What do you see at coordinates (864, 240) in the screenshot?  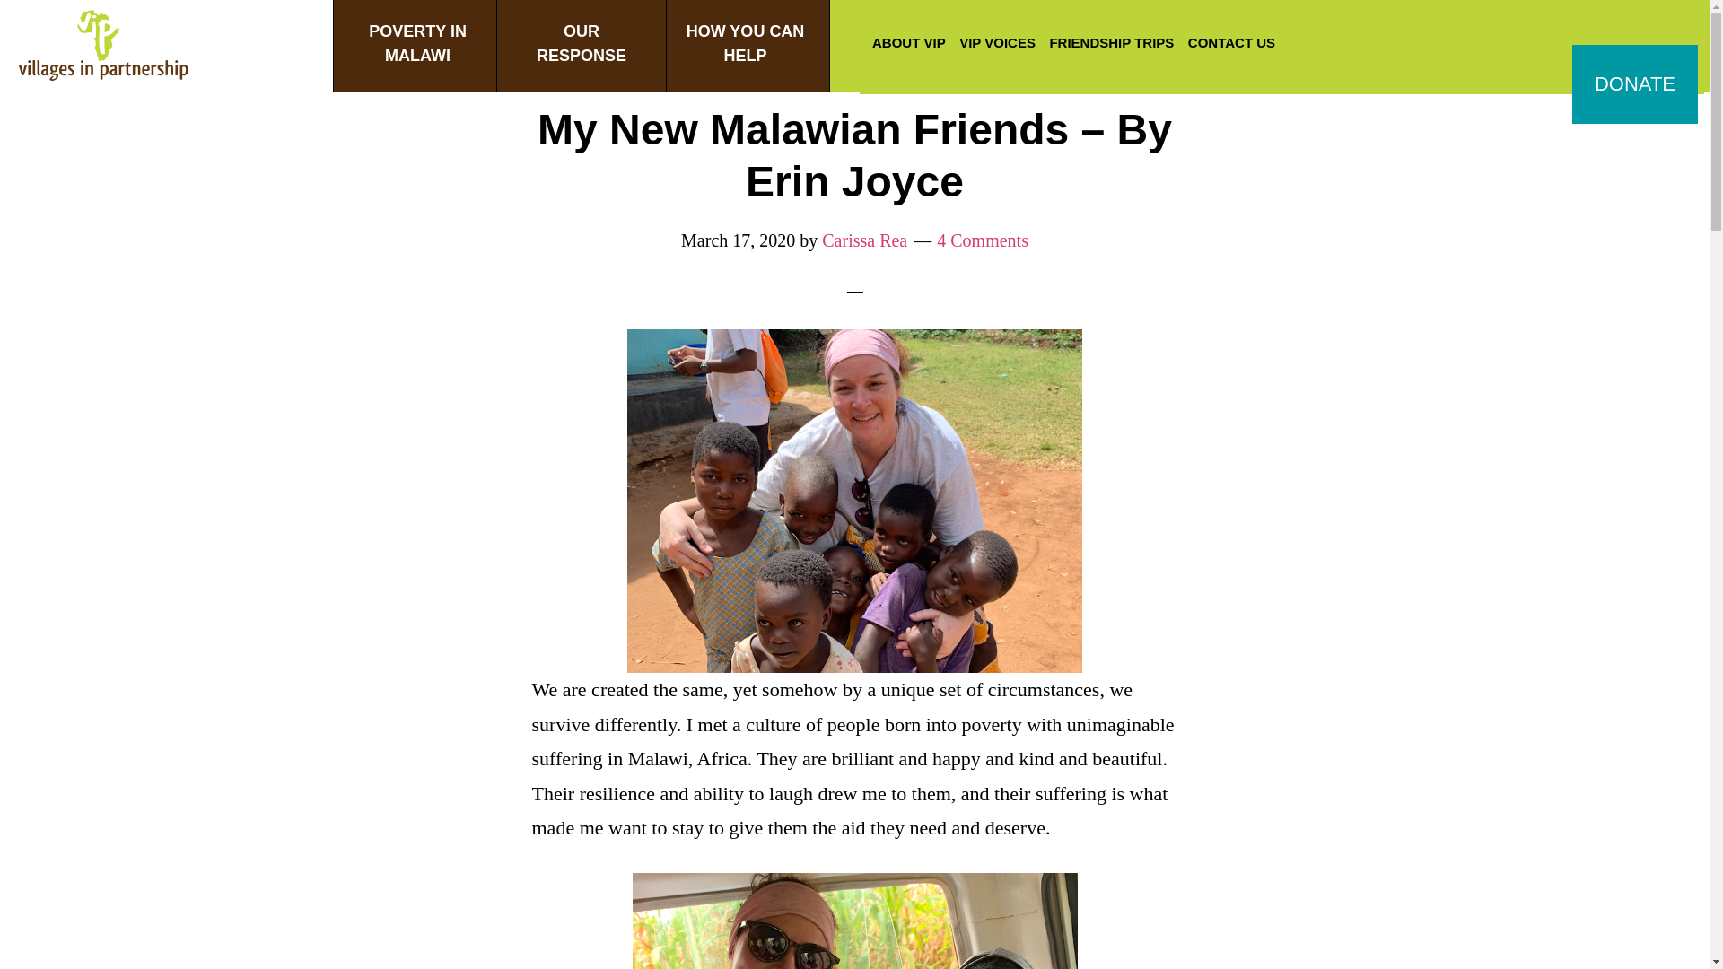 I see `Carissa Rea` at bounding box center [864, 240].